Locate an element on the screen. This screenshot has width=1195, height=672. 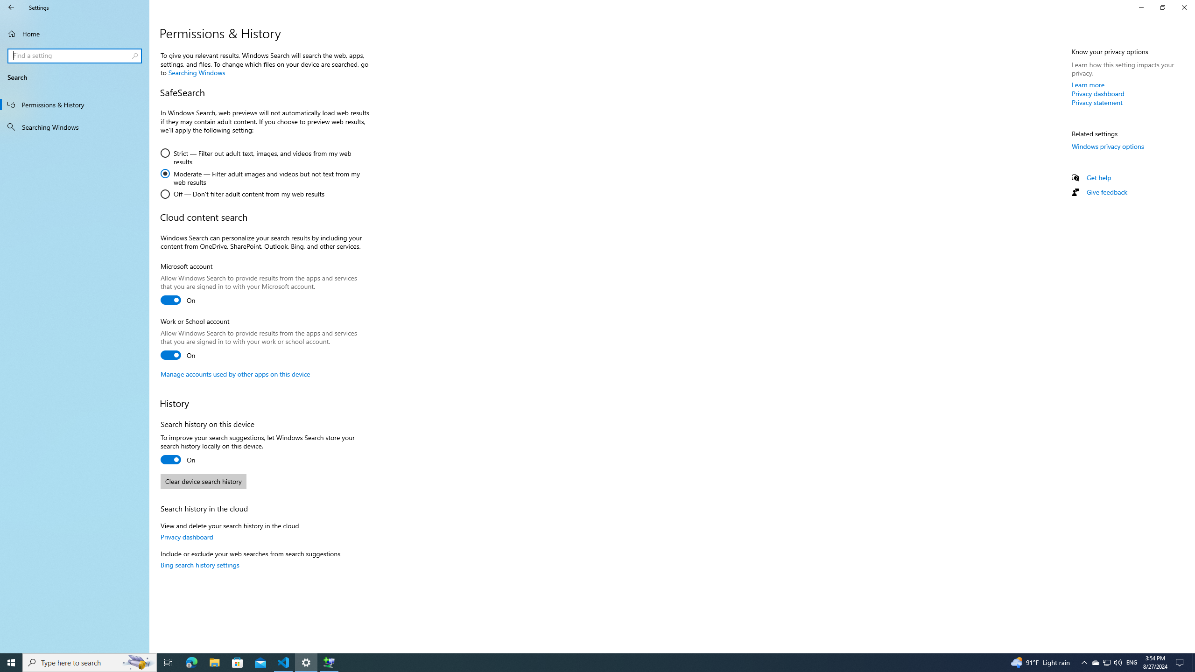
Work or School account is located at coordinates (178, 355).